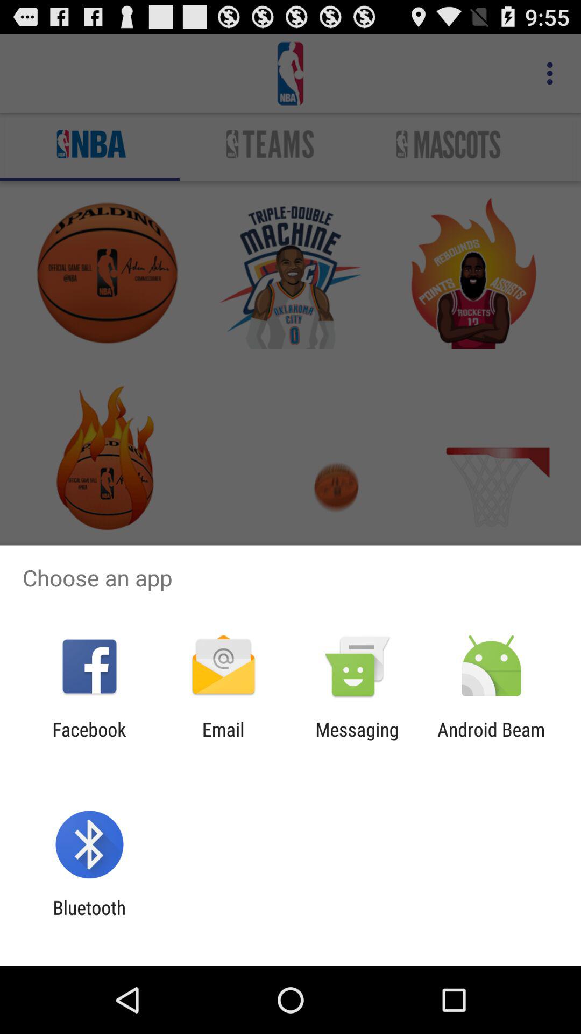 This screenshot has width=581, height=1034. I want to click on click app next to android beam, so click(357, 740).